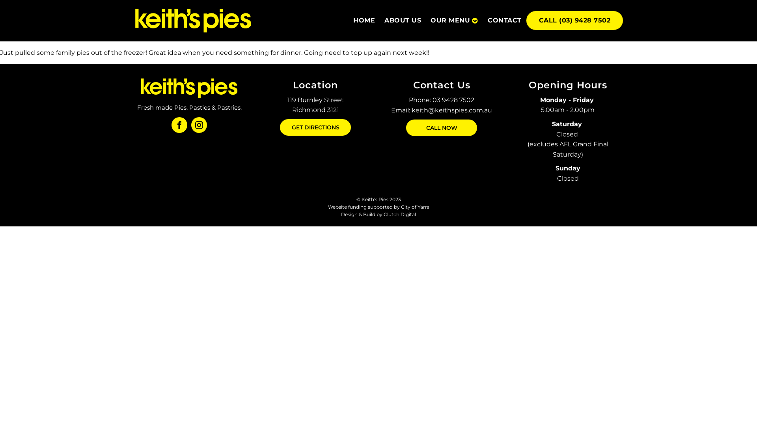 The height and width of the screenshot is (426, 757). I want to click on GET DIRECTIONS, so click(315, 127).